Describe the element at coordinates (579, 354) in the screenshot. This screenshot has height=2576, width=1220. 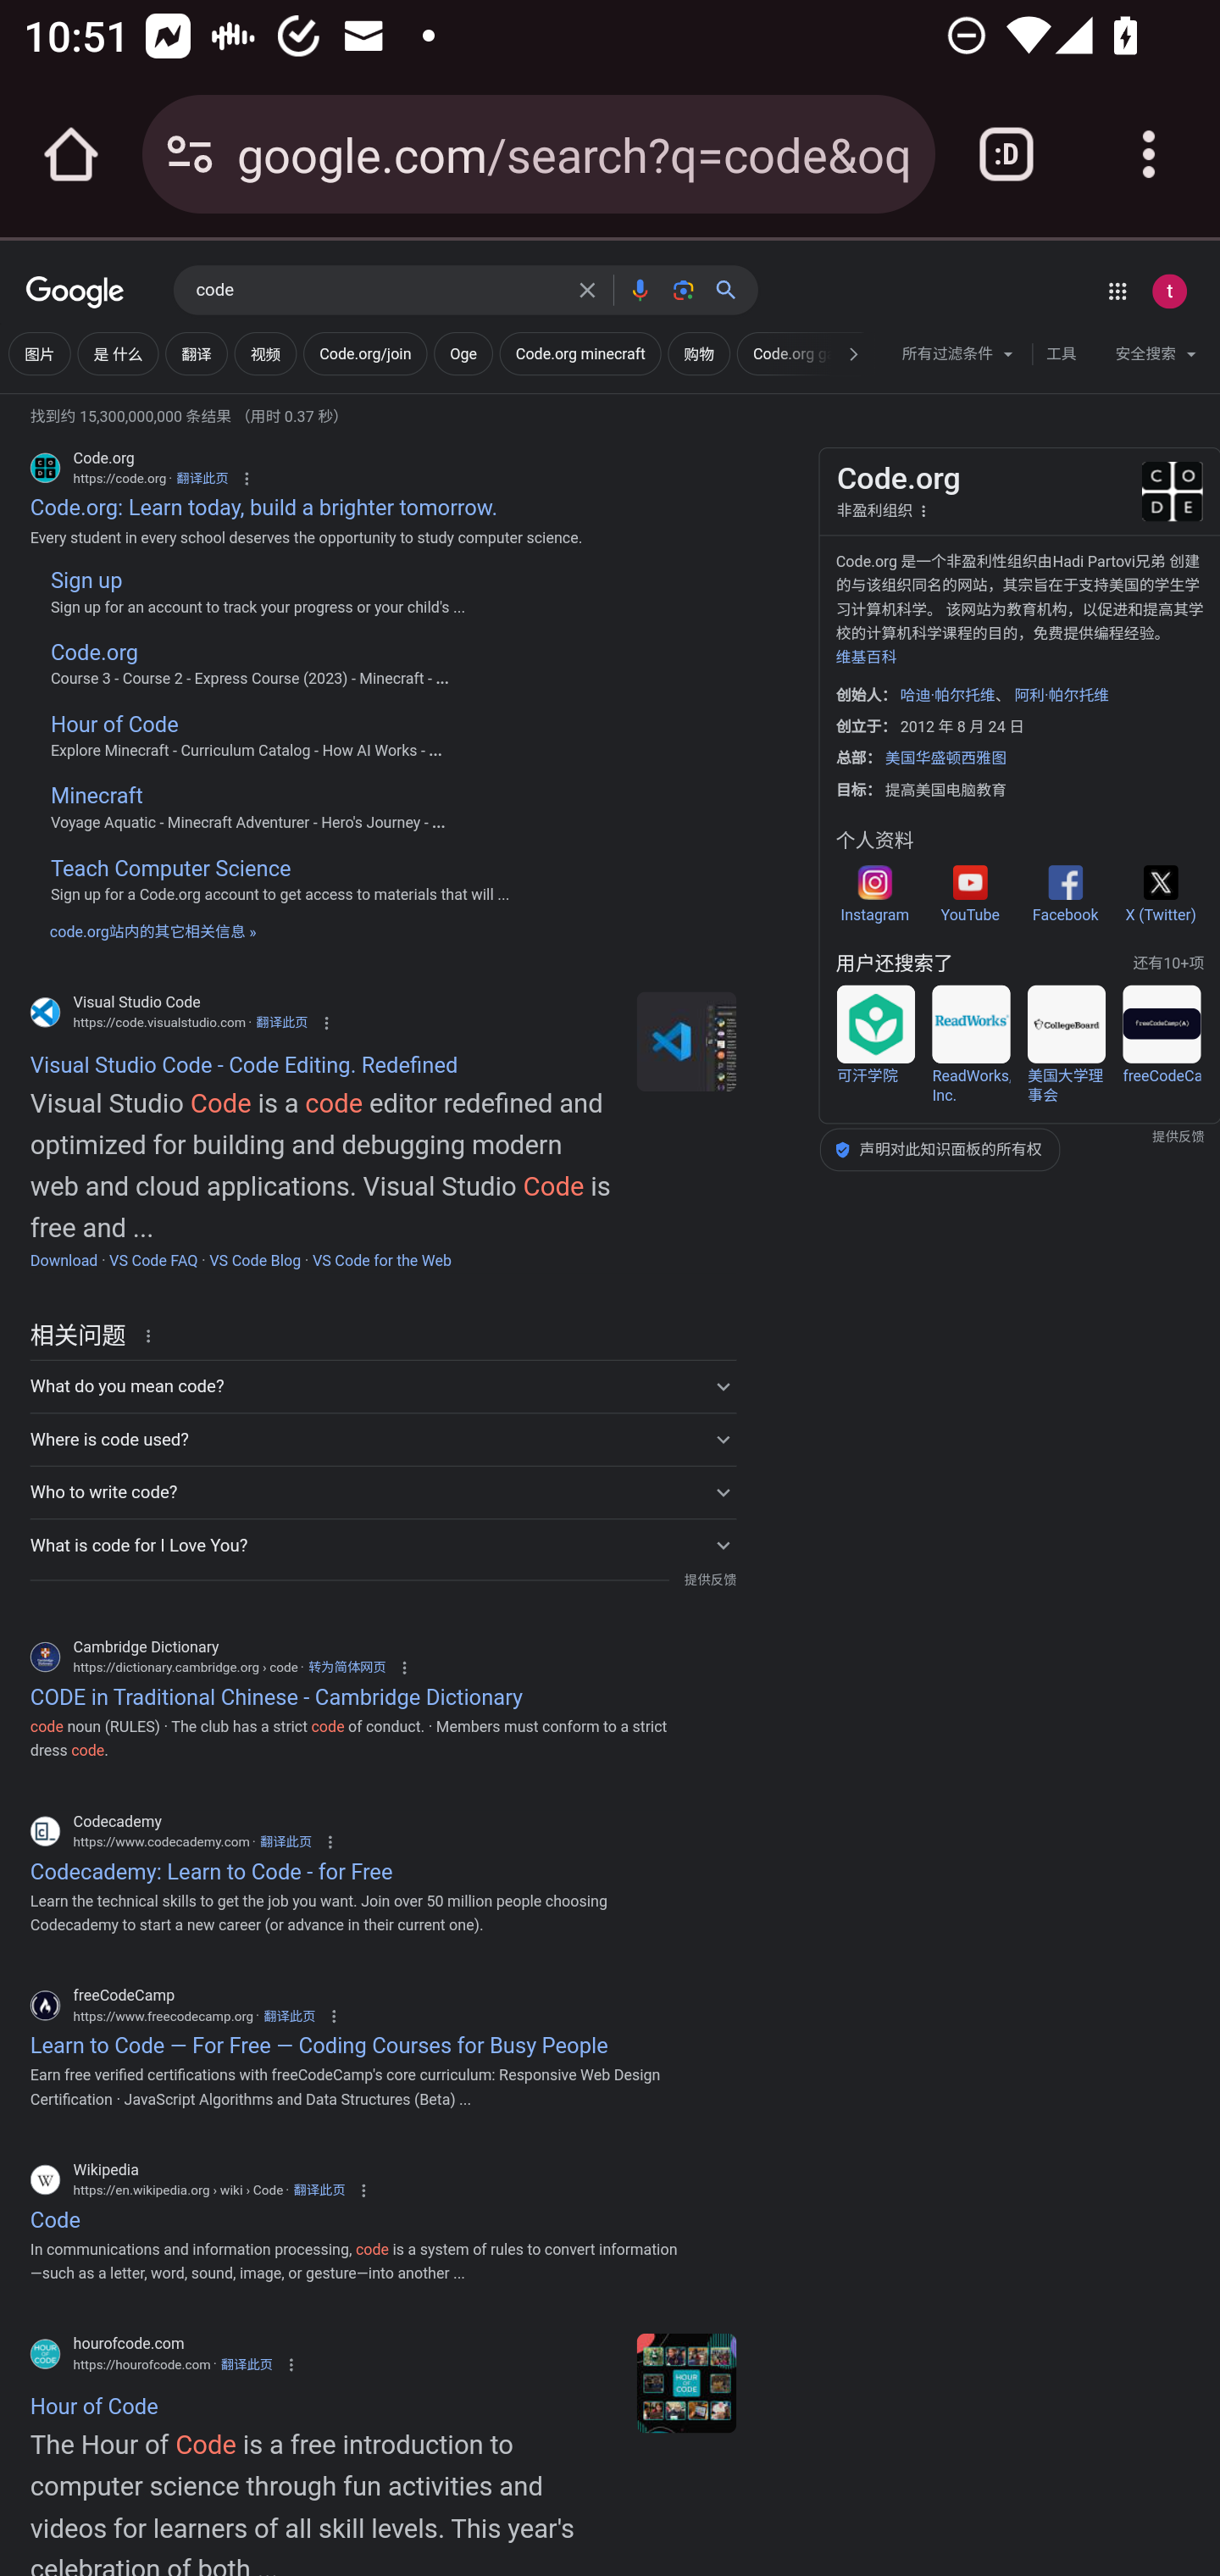
I see `添加“Code.org minecraft” Code.org minecraft` at that location.